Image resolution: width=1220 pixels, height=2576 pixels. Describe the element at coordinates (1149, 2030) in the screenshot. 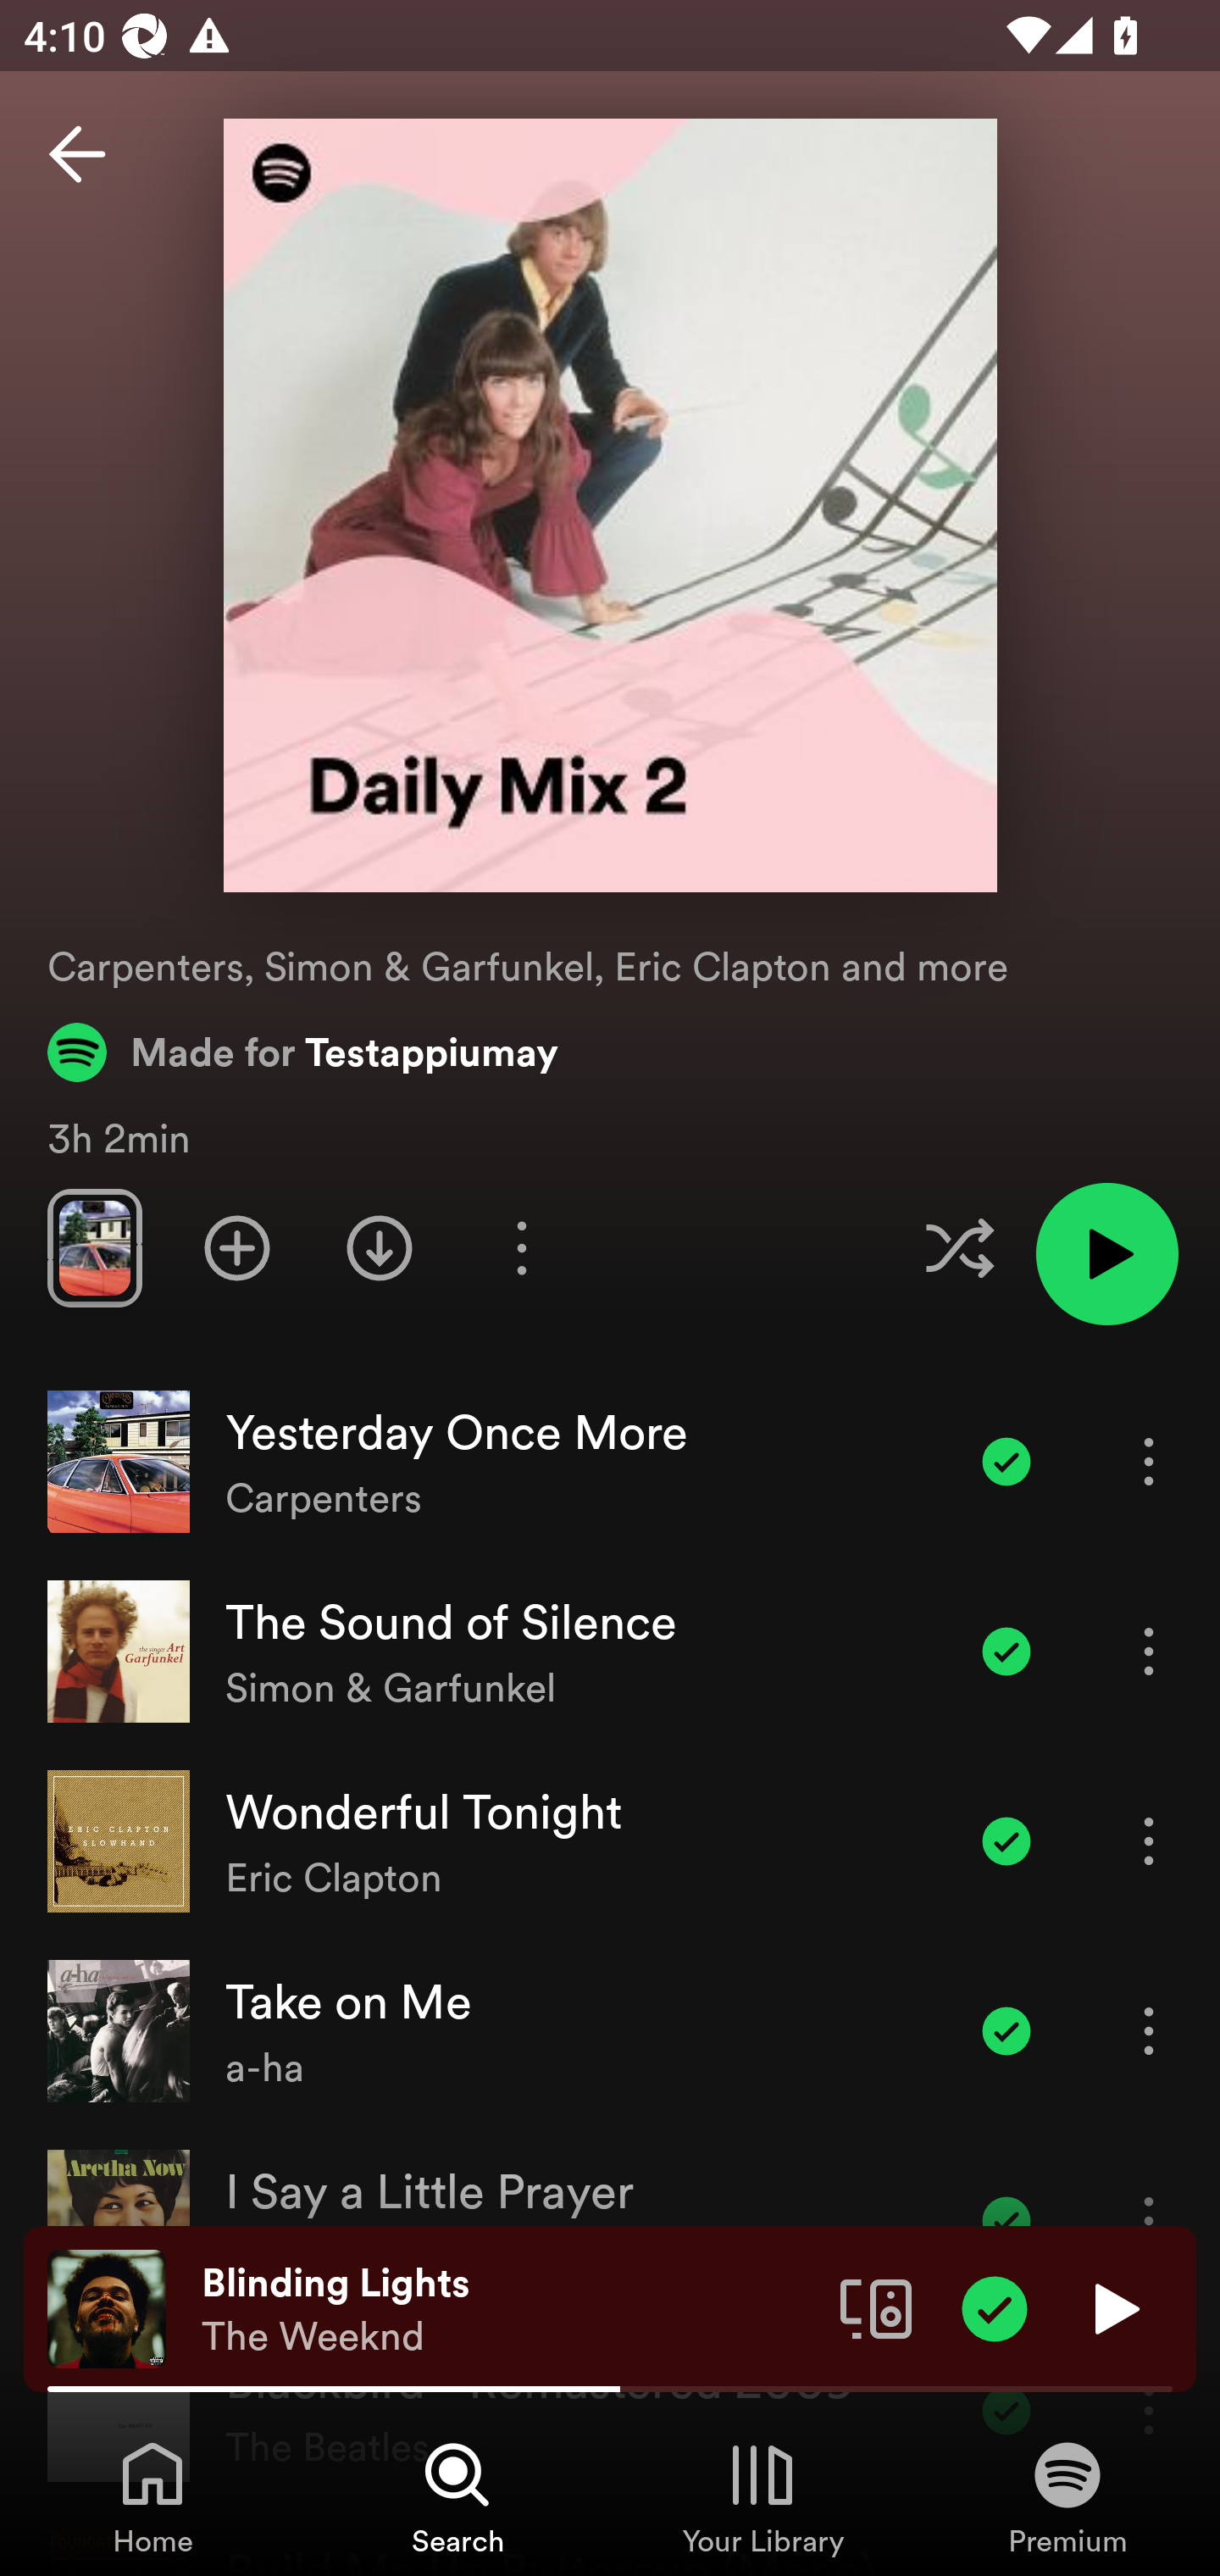

I see `More options for song Take on Me` at that location.